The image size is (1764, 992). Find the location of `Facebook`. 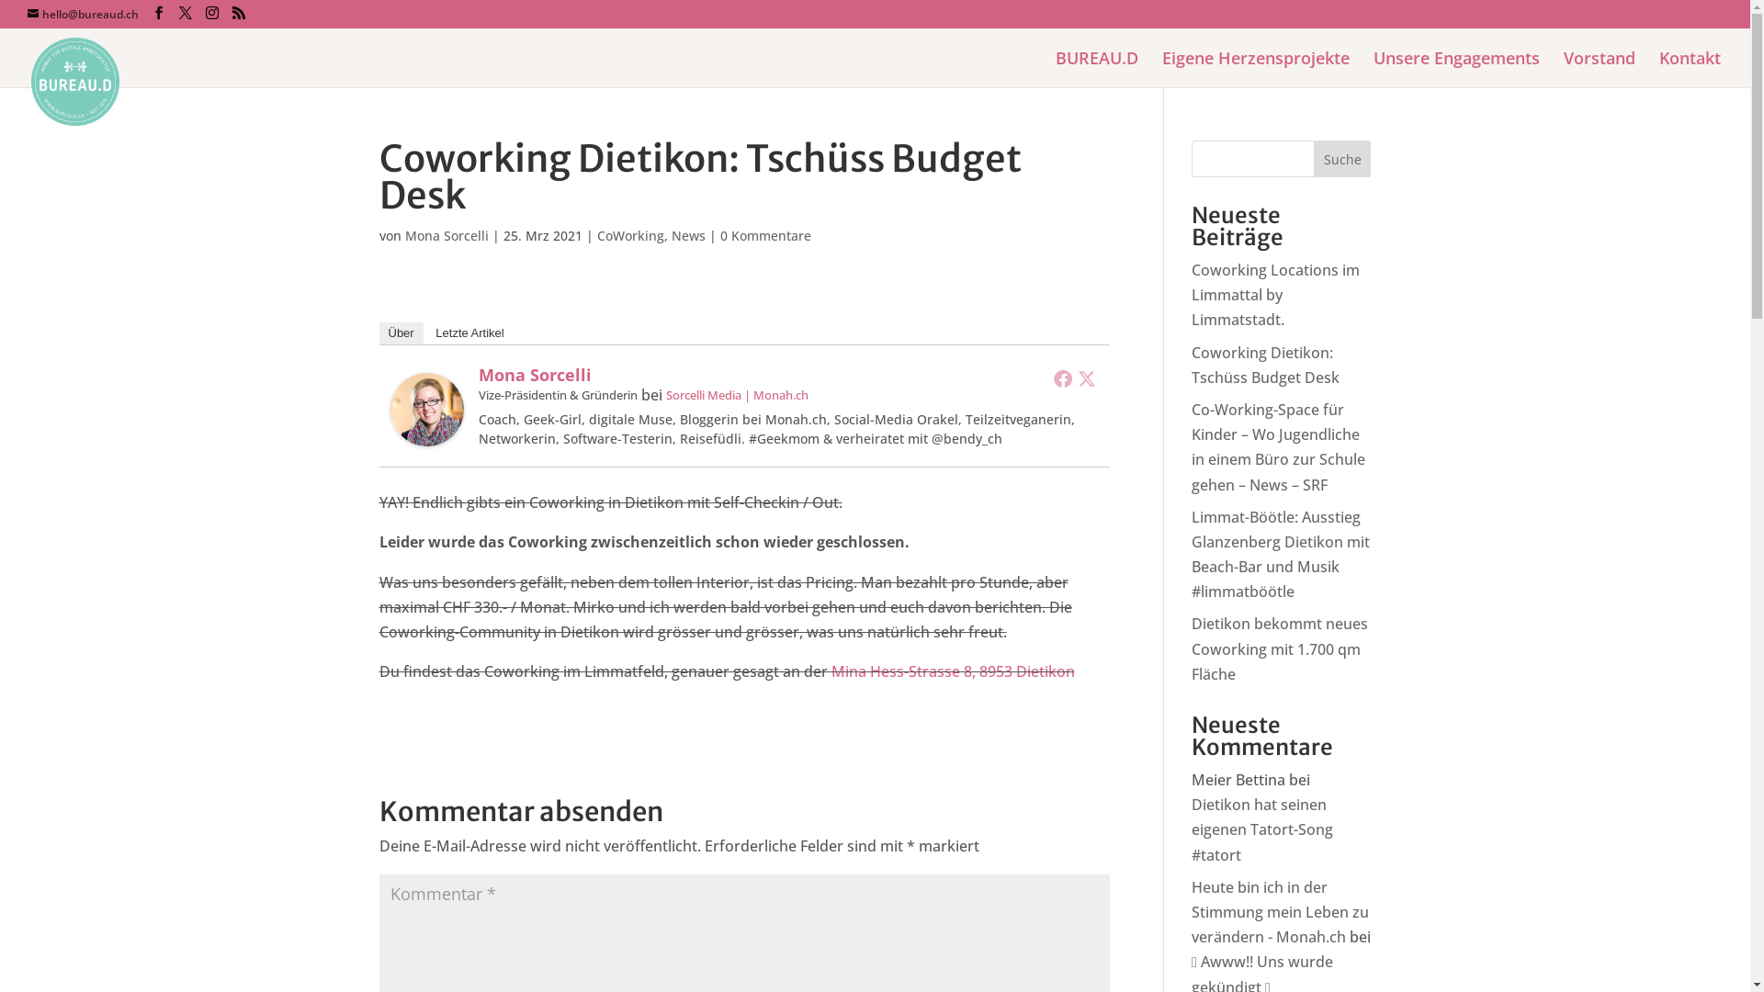

Facebook is located at coordinates (1063, 378).